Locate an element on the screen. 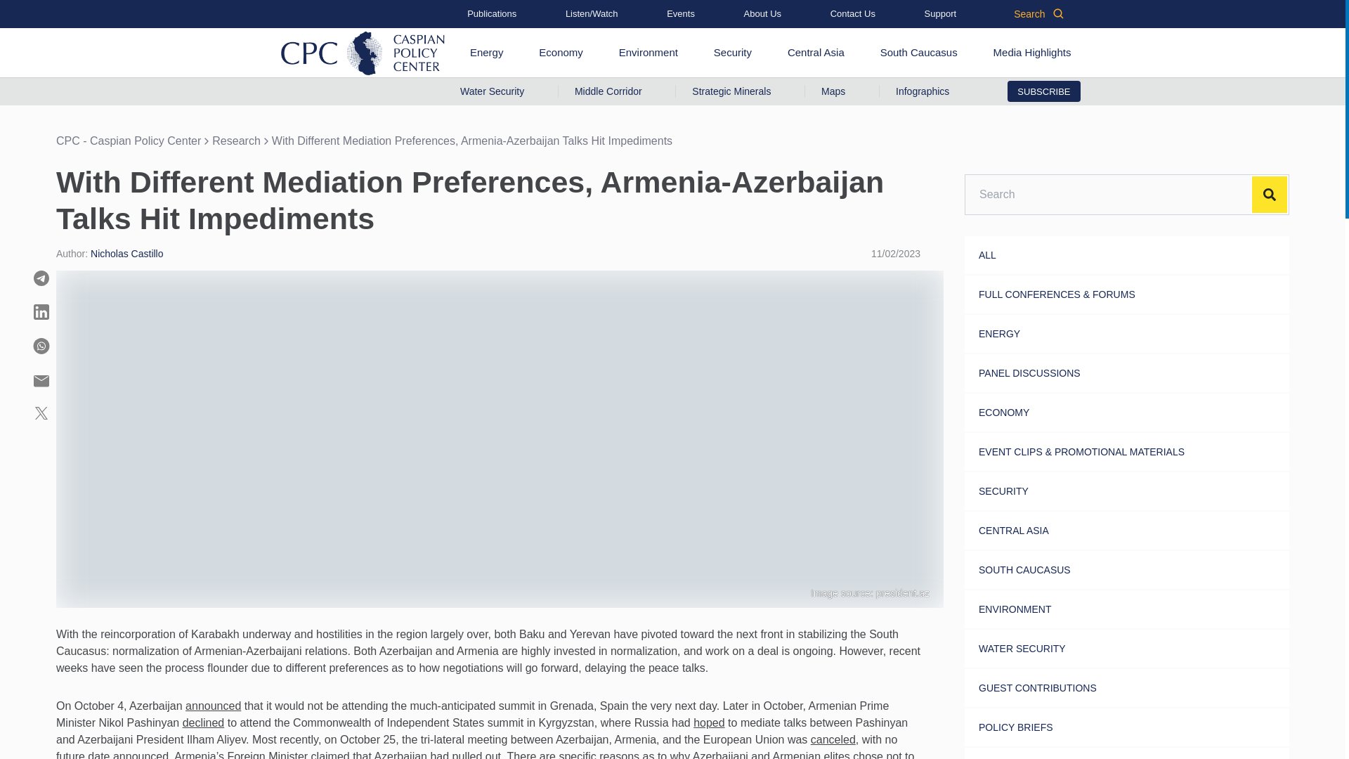 Image resolution: width=1349 pixels, height=759 pixels. South Caucasus is located at coordinates (918, 52).